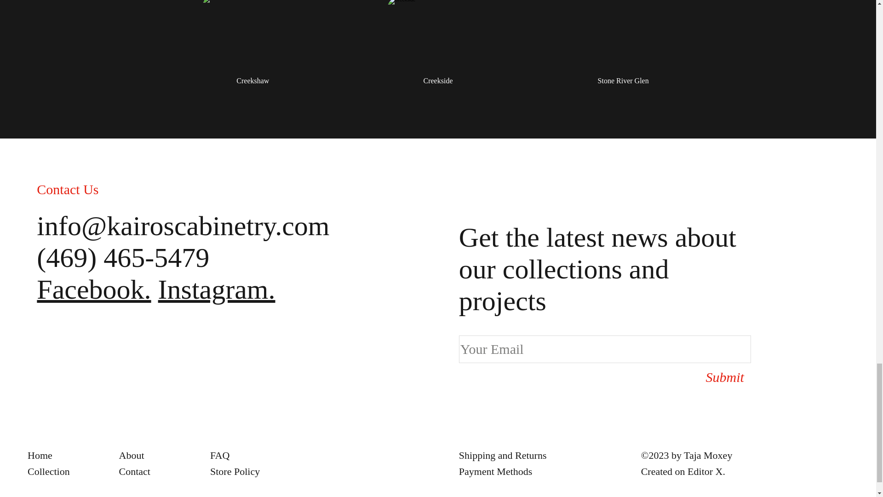  Describe the element at coordinates (94, 289) in the screenshot. I see `Facebook.` at that location.